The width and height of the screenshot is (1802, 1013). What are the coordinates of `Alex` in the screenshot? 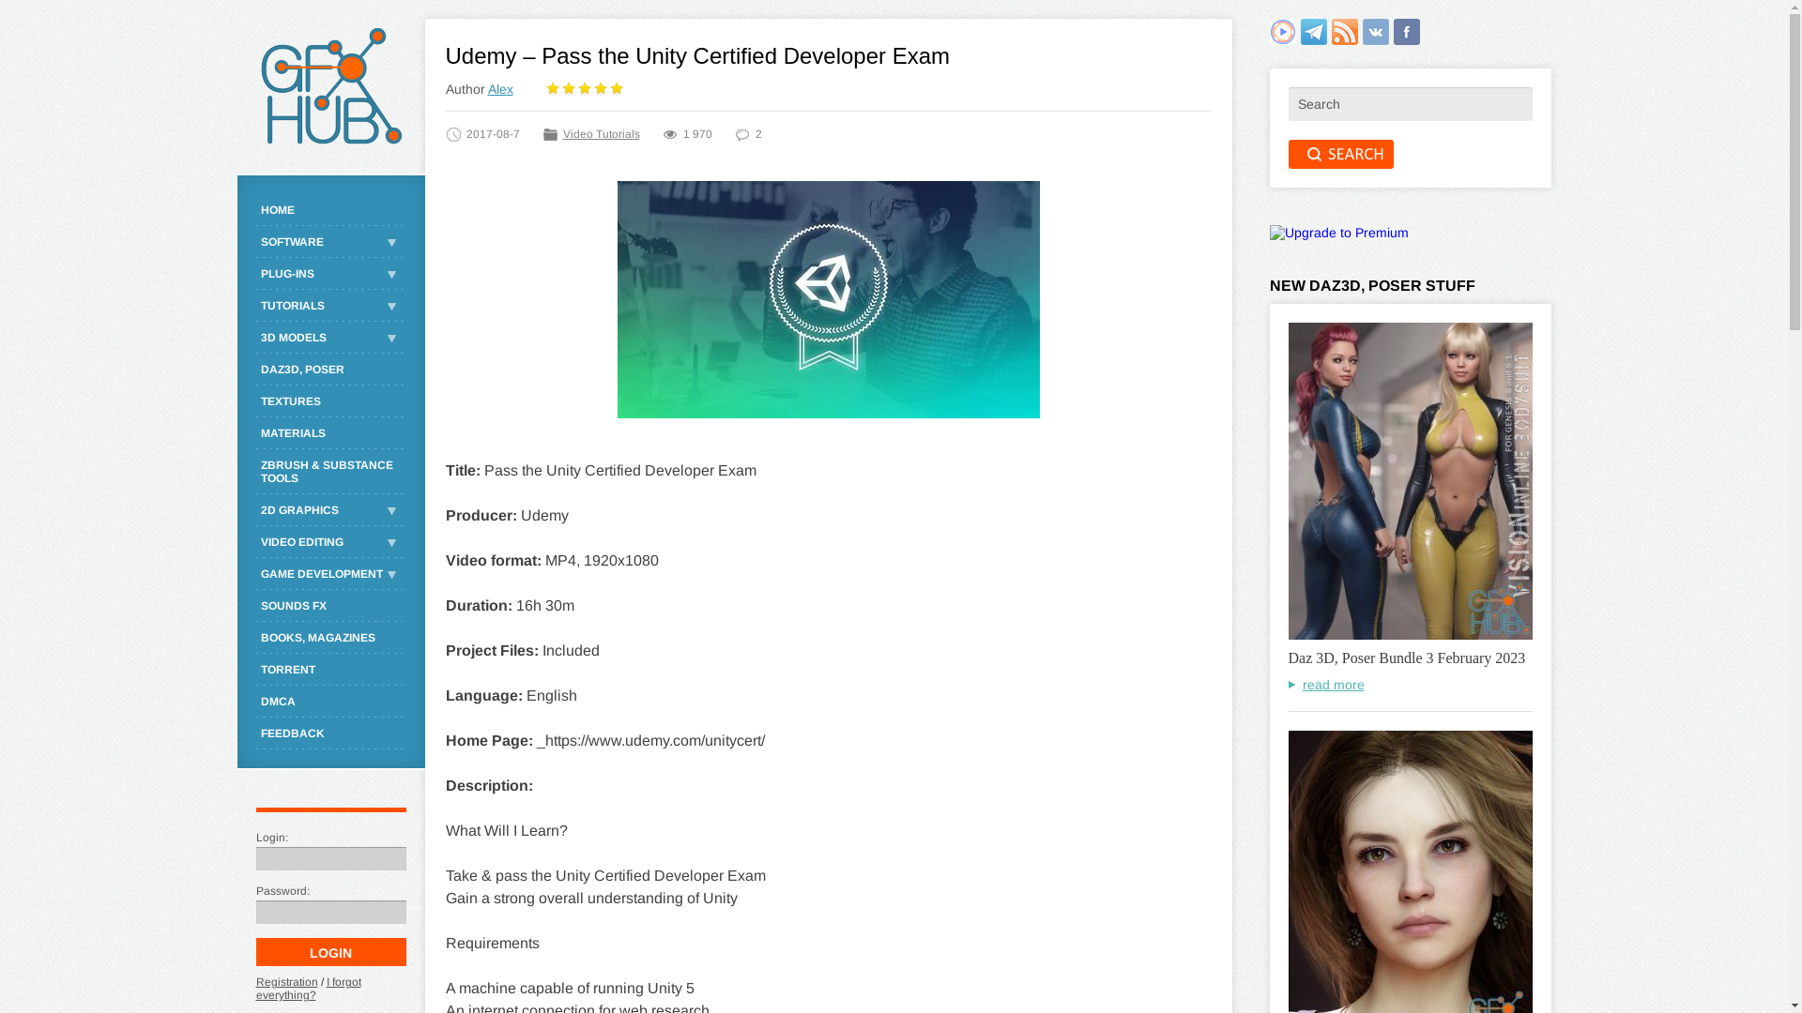 It's located at (501, 89).